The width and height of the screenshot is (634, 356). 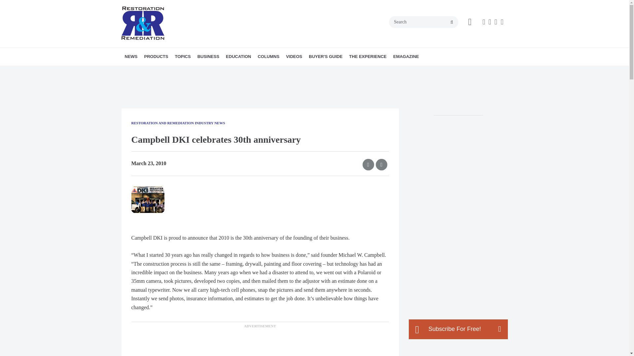 I want to click on INTERACTIVE PRODUCT SPOTLIGHTS, so click(x=190, y=74).